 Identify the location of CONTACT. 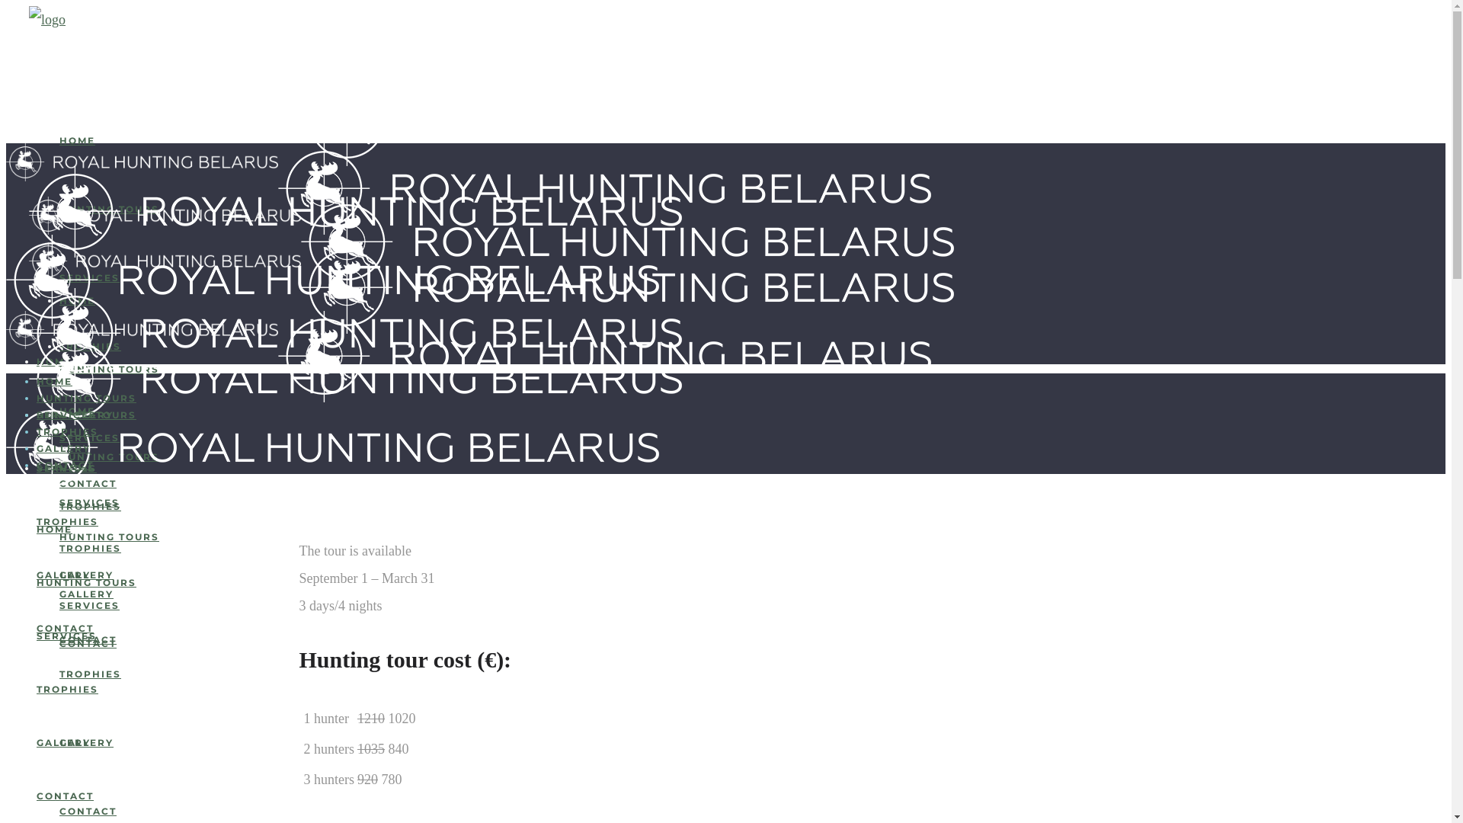
(88, 811).